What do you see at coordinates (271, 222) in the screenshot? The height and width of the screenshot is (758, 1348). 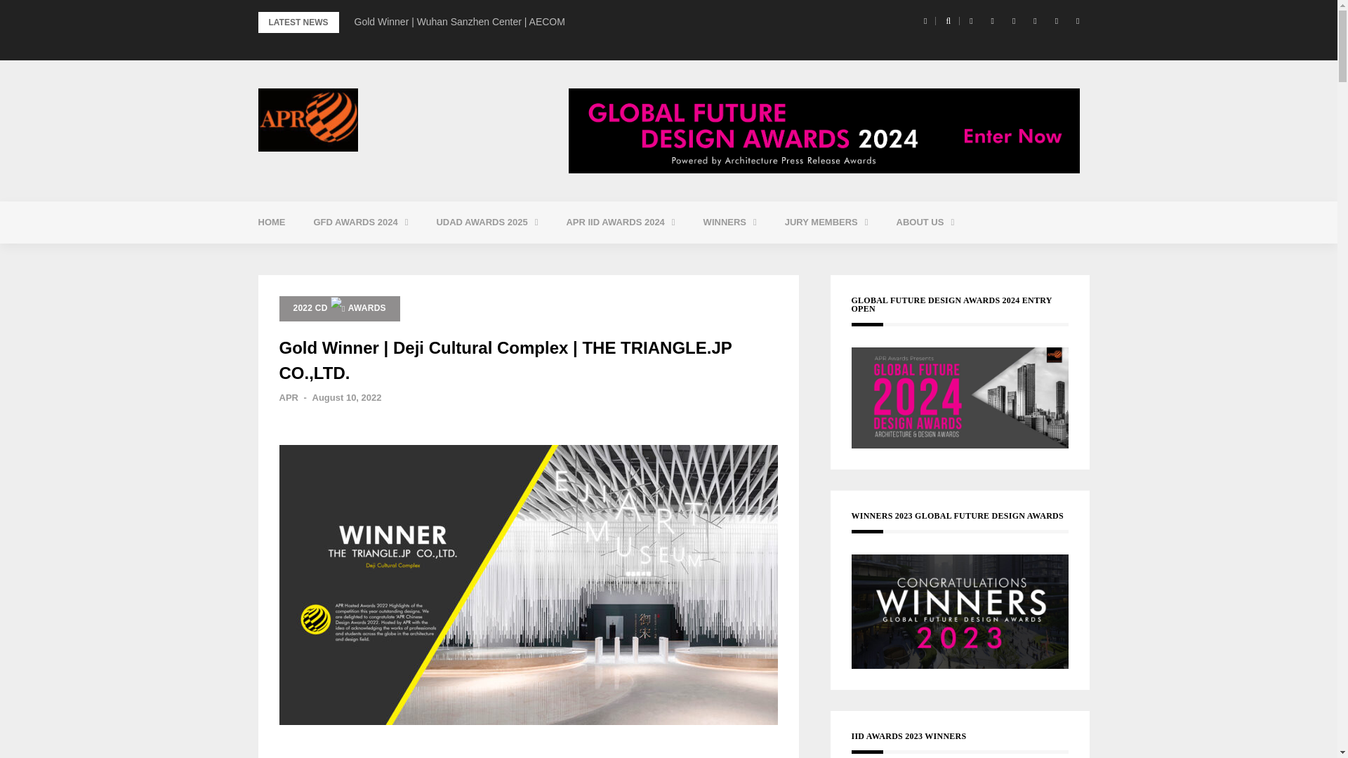 I see `Home` at bounding box center [271, 222].